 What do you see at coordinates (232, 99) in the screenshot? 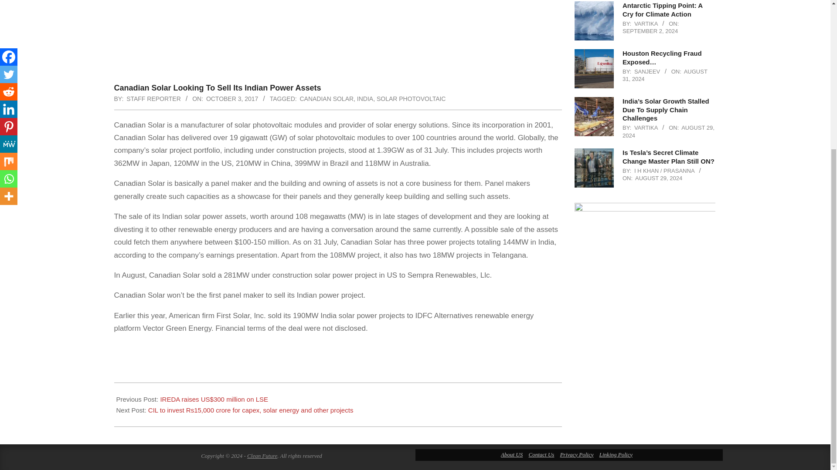
I see `Tuesday, October 3, 2017, 5:44 pm` at bounding box center [232, 99].